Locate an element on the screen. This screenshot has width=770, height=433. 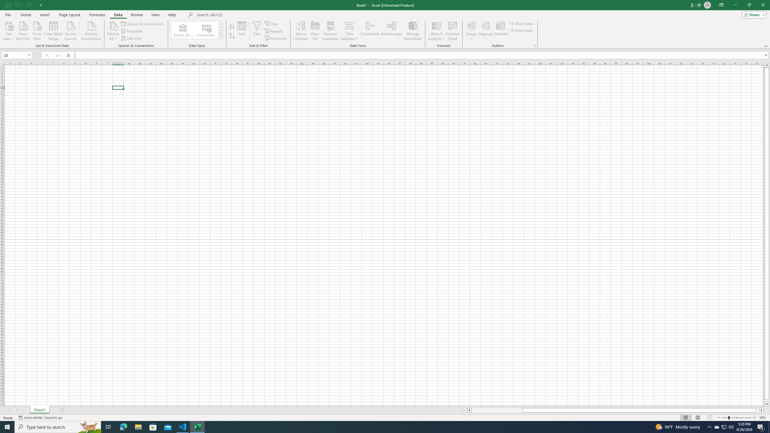
Sort... is located at coordinates (242, 31).